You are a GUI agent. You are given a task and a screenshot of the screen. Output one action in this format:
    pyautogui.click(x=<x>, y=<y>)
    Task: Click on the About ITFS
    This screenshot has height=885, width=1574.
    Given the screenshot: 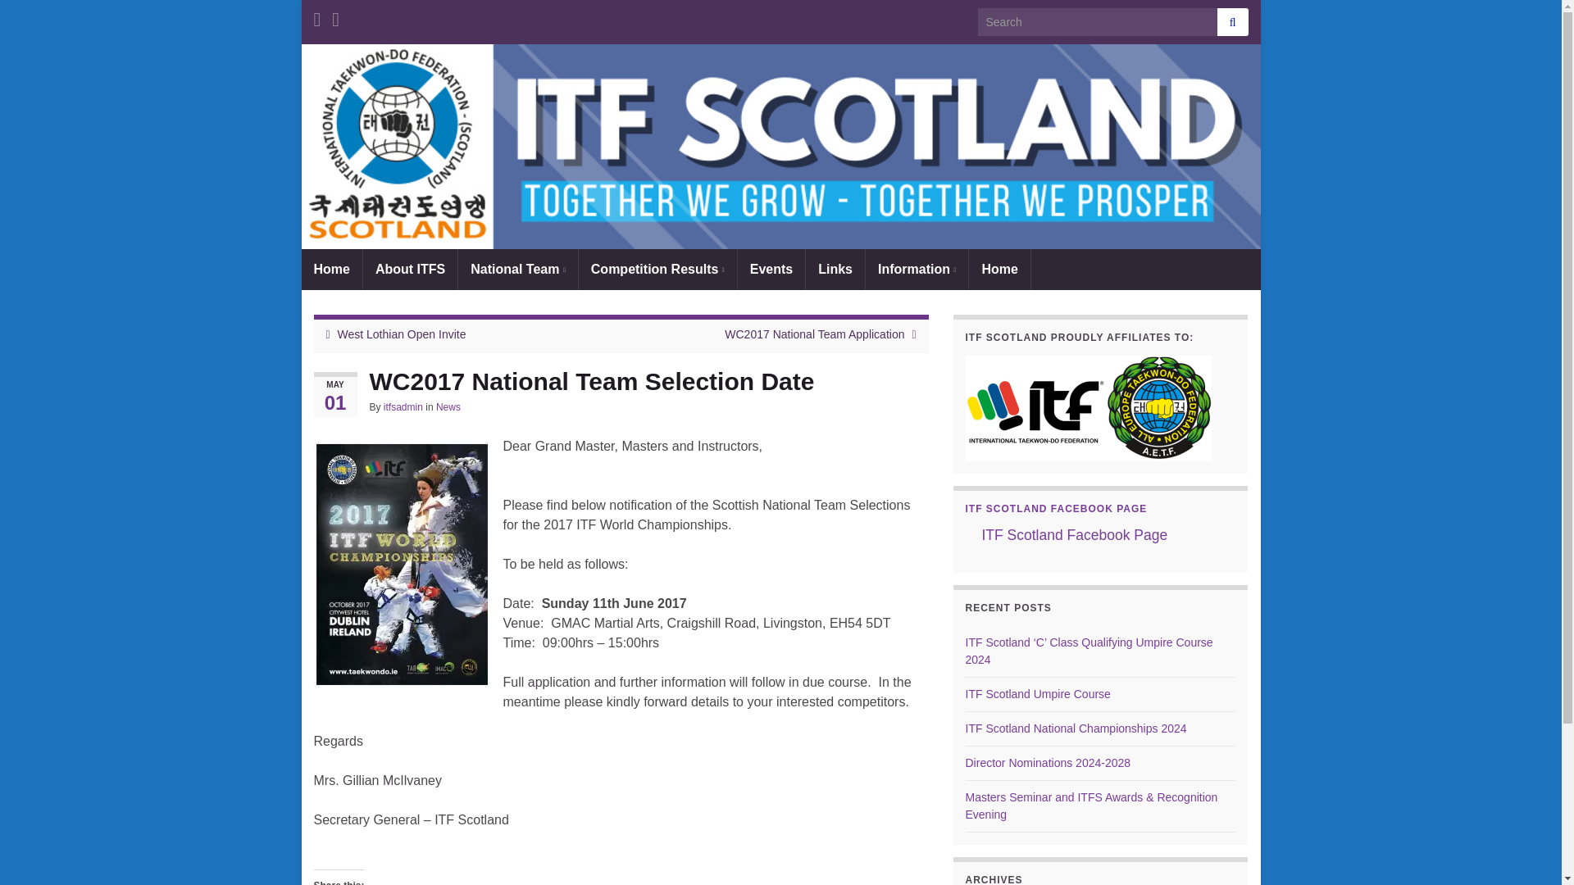 What is the action you would take?
    pyautogui.click(x=410, y=269)
    